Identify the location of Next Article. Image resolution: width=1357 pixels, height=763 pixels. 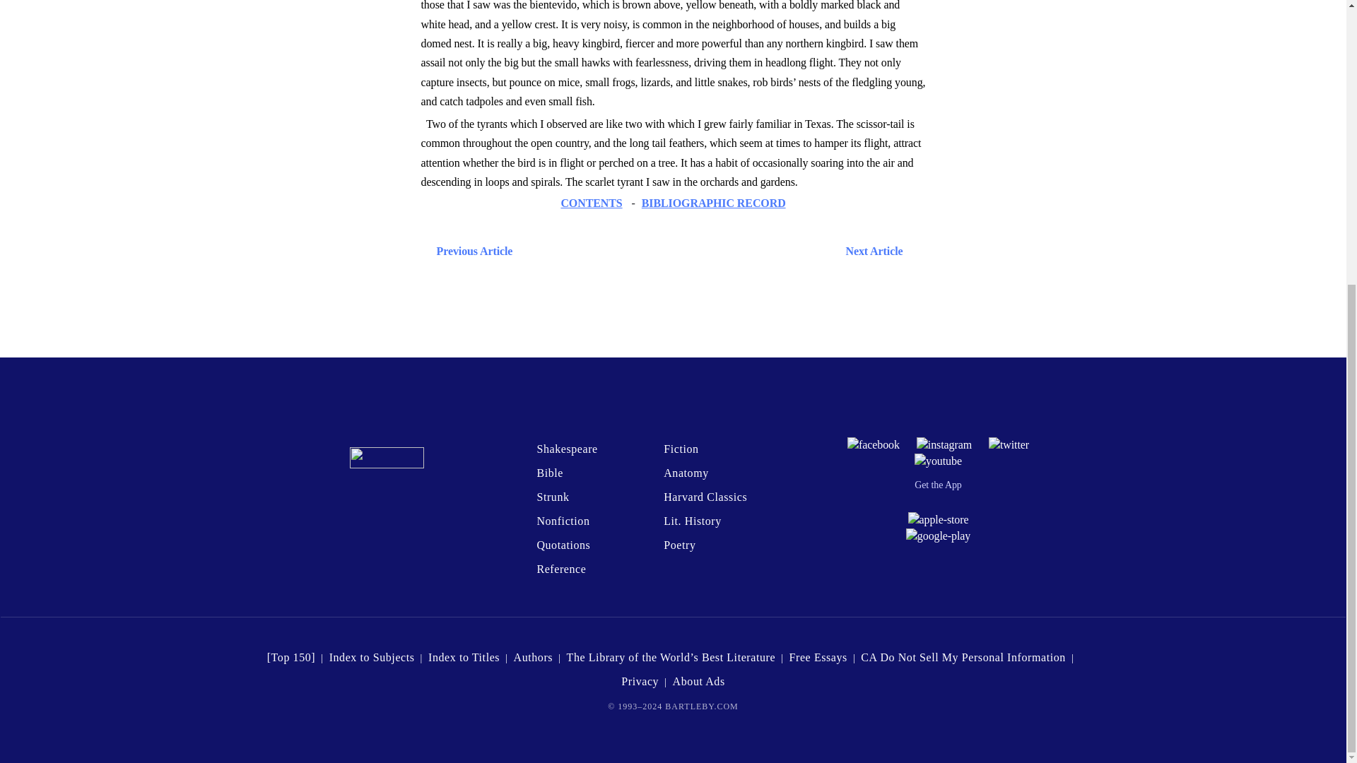
(714, 252).